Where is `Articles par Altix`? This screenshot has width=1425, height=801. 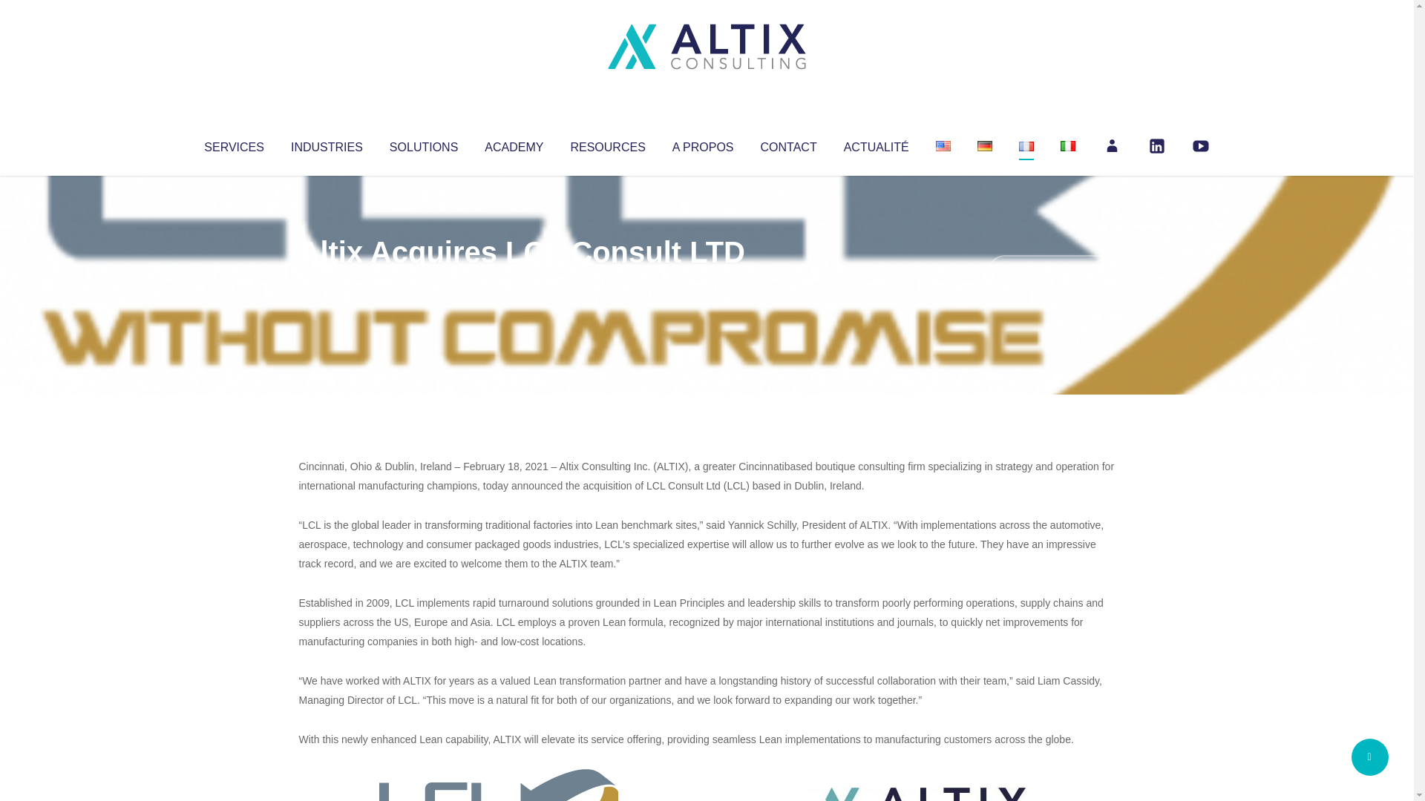 Articles par Altix is located at coordinates (327, 282).